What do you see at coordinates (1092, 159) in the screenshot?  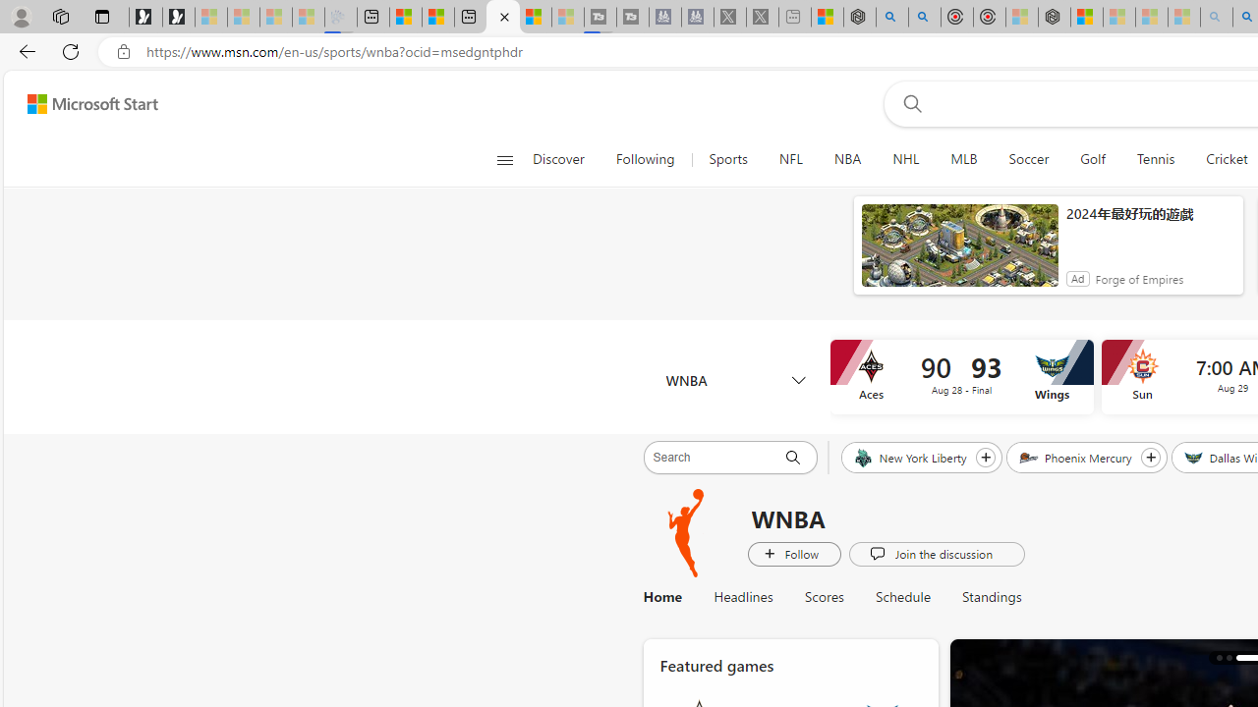 I see `Golf` at bounding box center [1092, 159].